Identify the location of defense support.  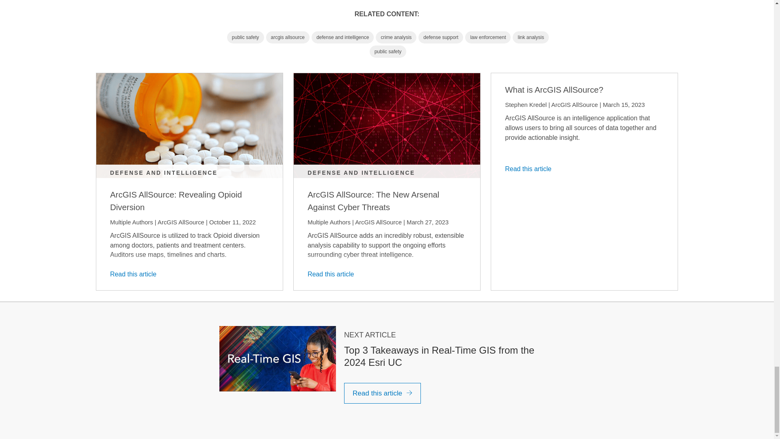
(440, 37).